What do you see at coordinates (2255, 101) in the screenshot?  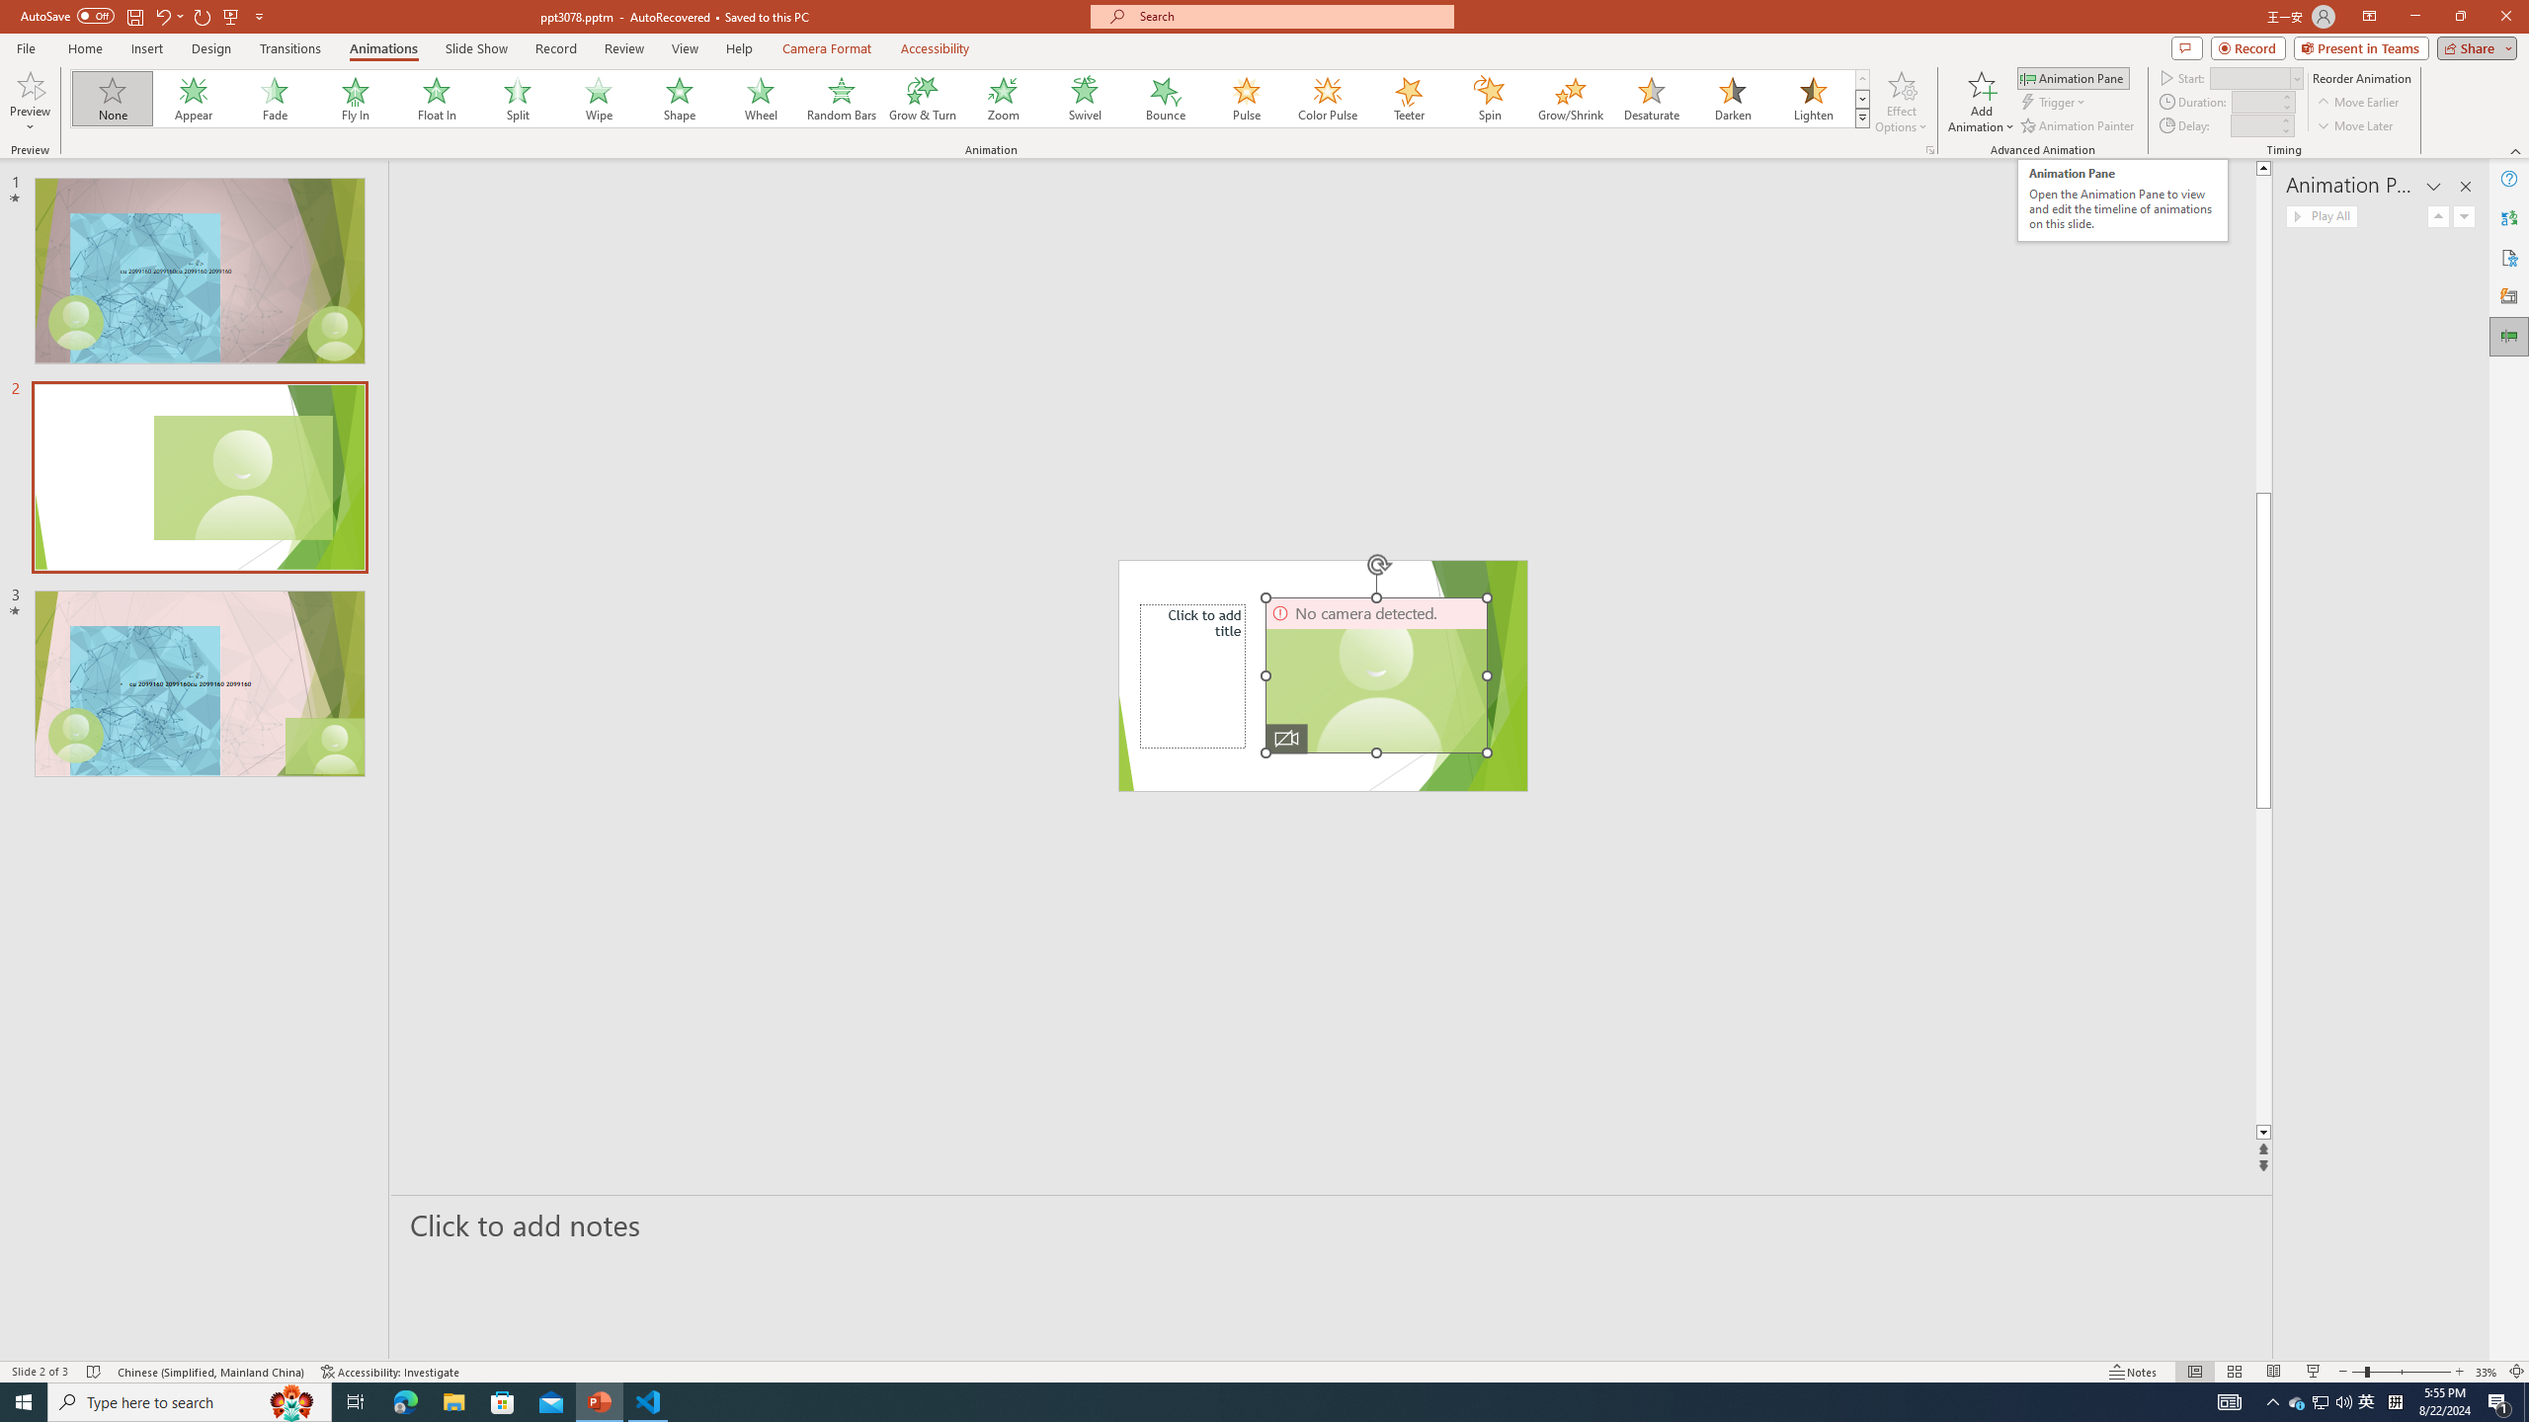 I see `Animation Duration` at bounding box center [2255, 101].